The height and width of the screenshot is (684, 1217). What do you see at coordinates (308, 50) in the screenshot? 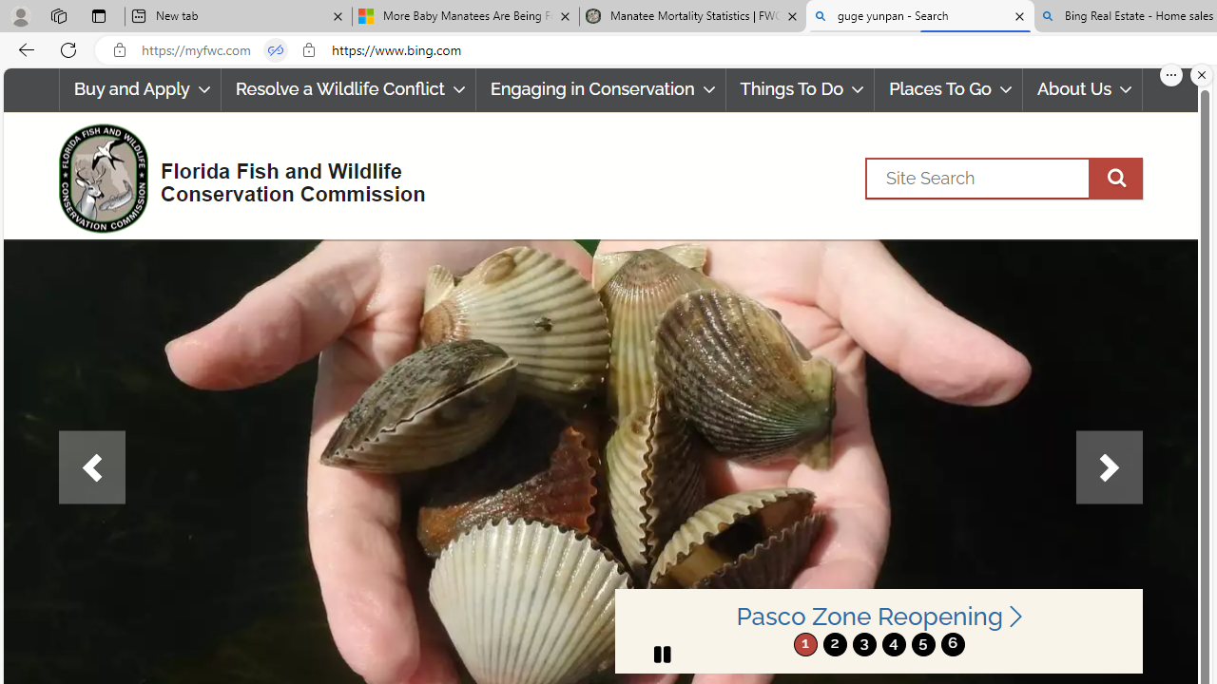
I see `View site information` at bounding box center [308, 50].